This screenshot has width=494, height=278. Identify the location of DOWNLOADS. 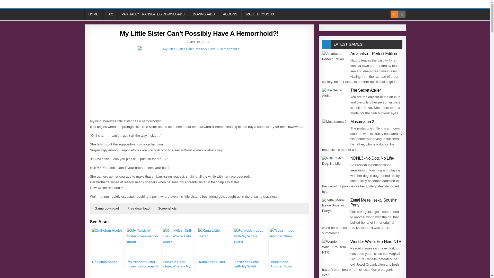
(204, 14).